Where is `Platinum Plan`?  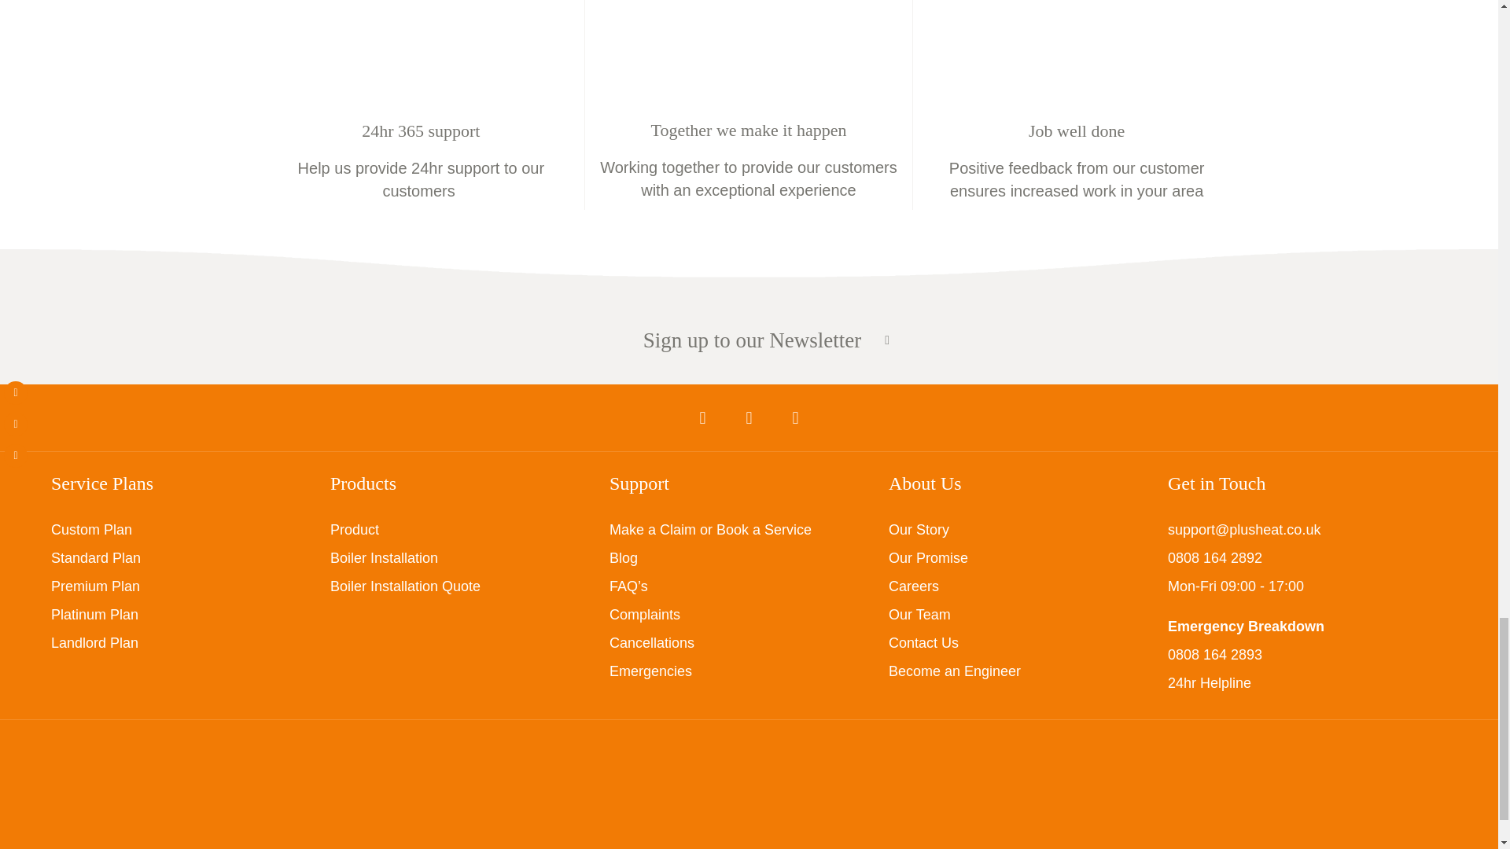 Platinum Plan is located at coordinates (94, 615).